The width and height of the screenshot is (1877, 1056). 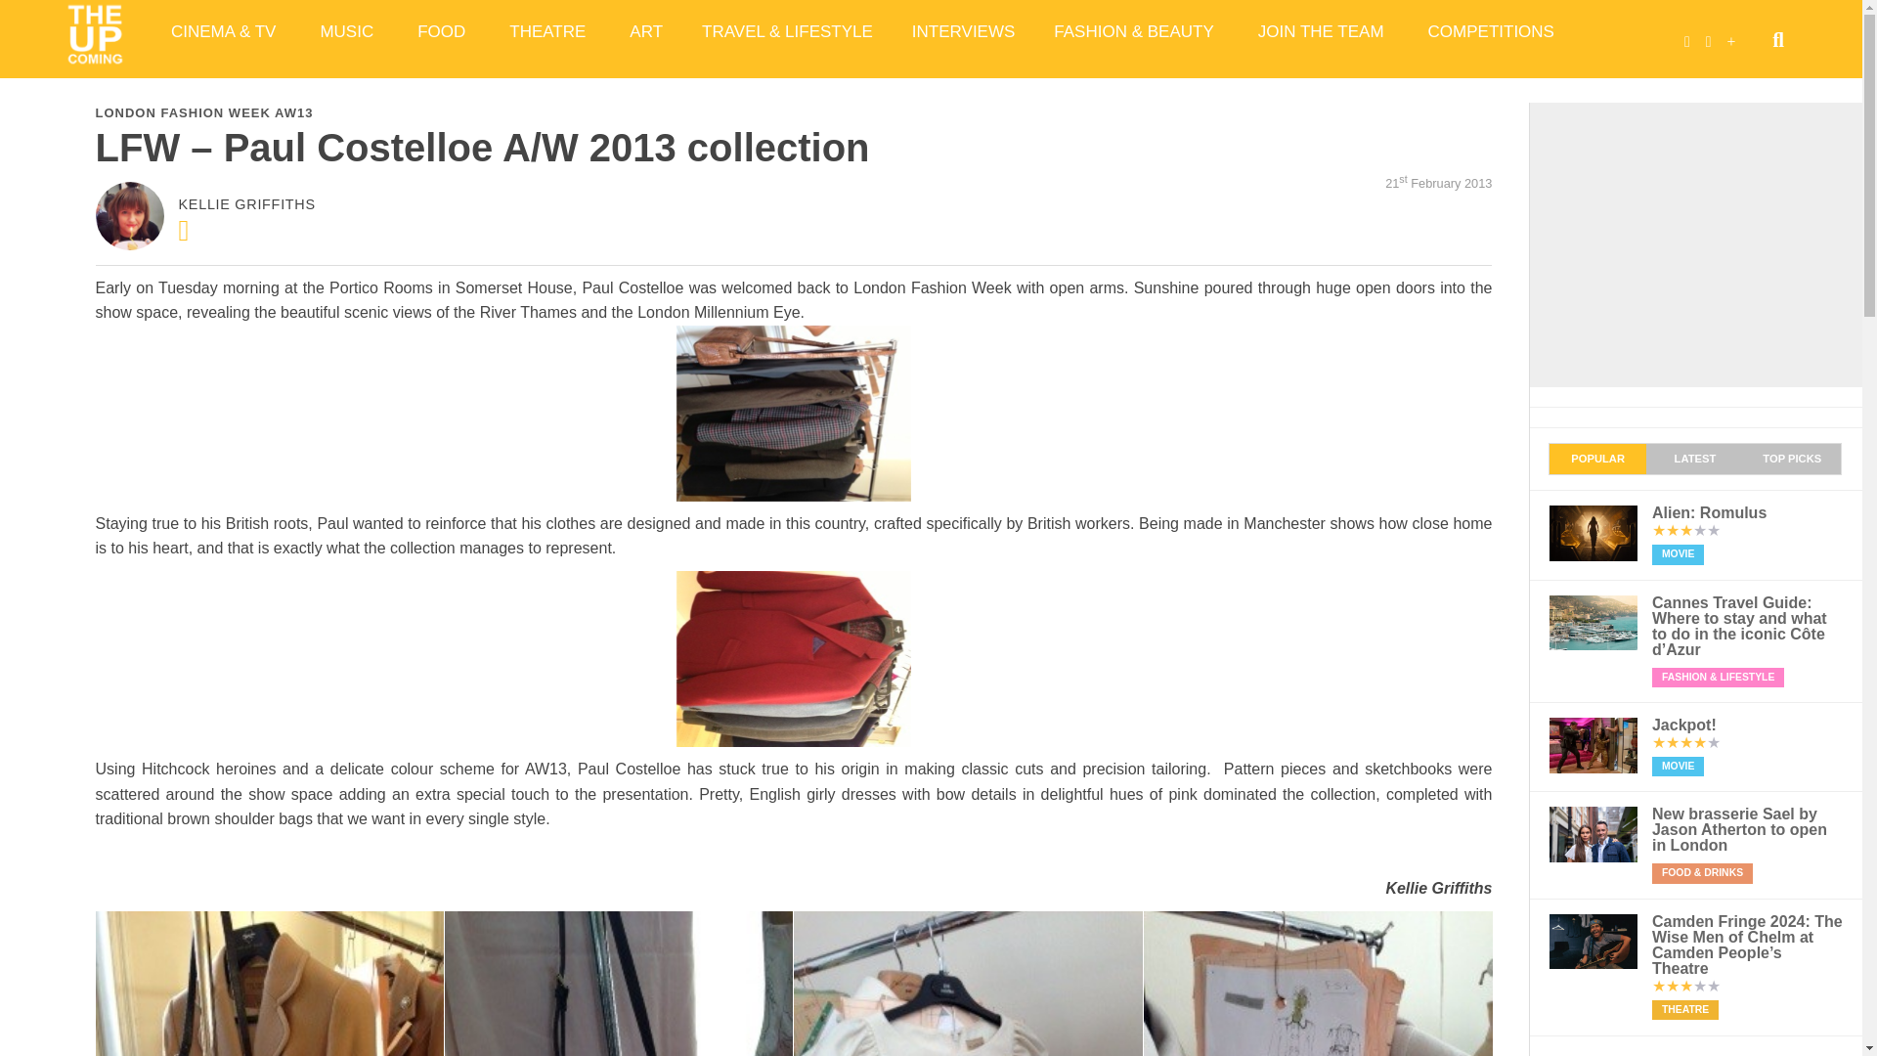 What do you see at coordinates (349, 31) in the screenshot?
I see `MUSIC` at bounding box center [349, 31].